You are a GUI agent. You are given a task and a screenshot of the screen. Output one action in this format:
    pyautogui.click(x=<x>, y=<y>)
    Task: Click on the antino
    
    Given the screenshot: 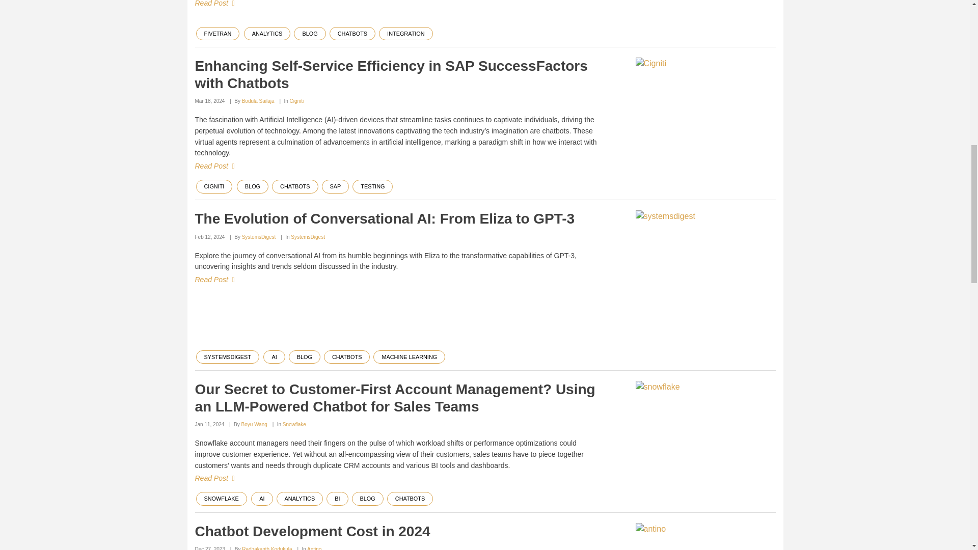 What is the action you would take?
    pyautogui.click(x=705, y=537)
    